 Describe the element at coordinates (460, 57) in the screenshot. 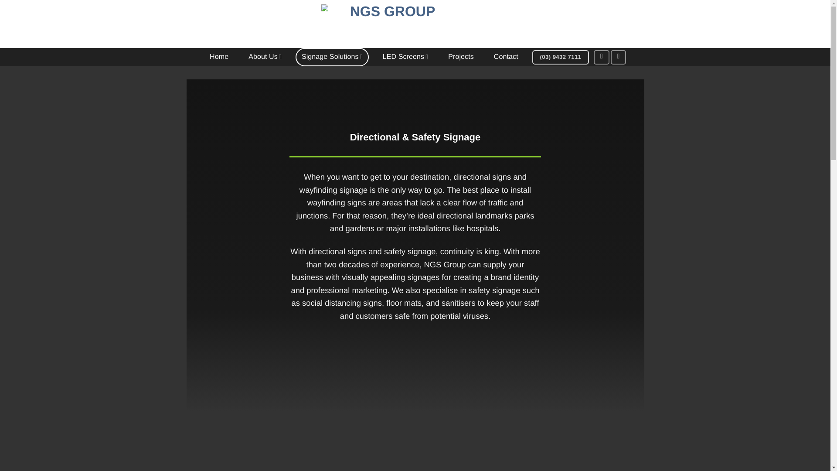

I see `Projects` at that location.